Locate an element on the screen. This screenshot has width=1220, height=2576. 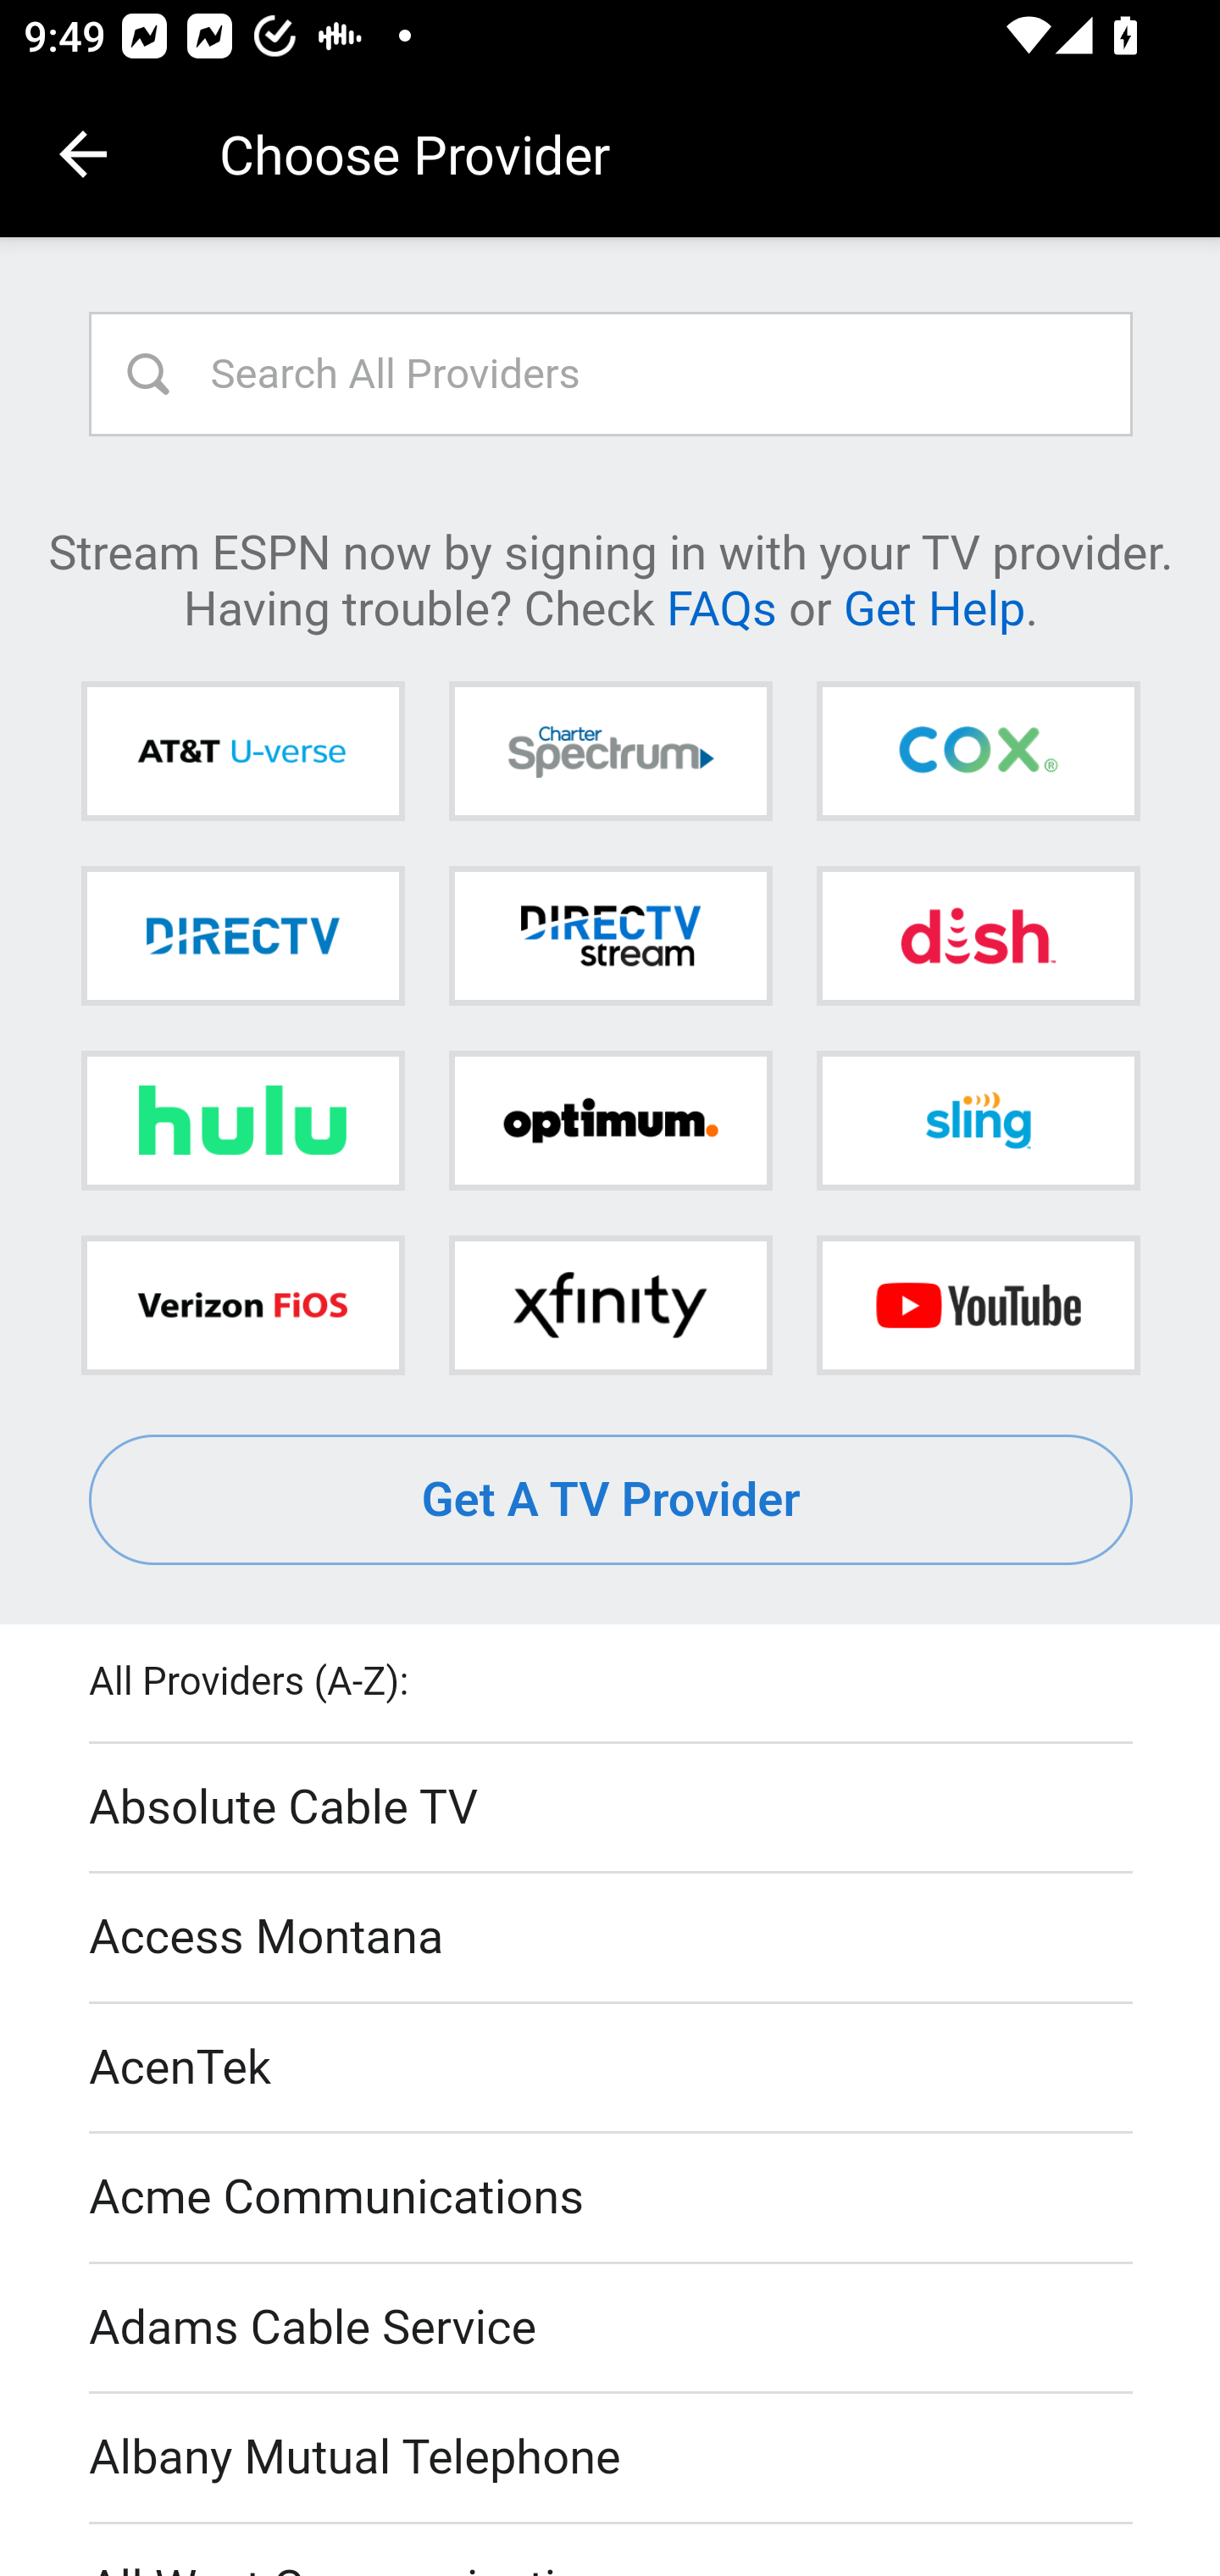
DIRECTV STREAM is located at coordinates (610, 935).